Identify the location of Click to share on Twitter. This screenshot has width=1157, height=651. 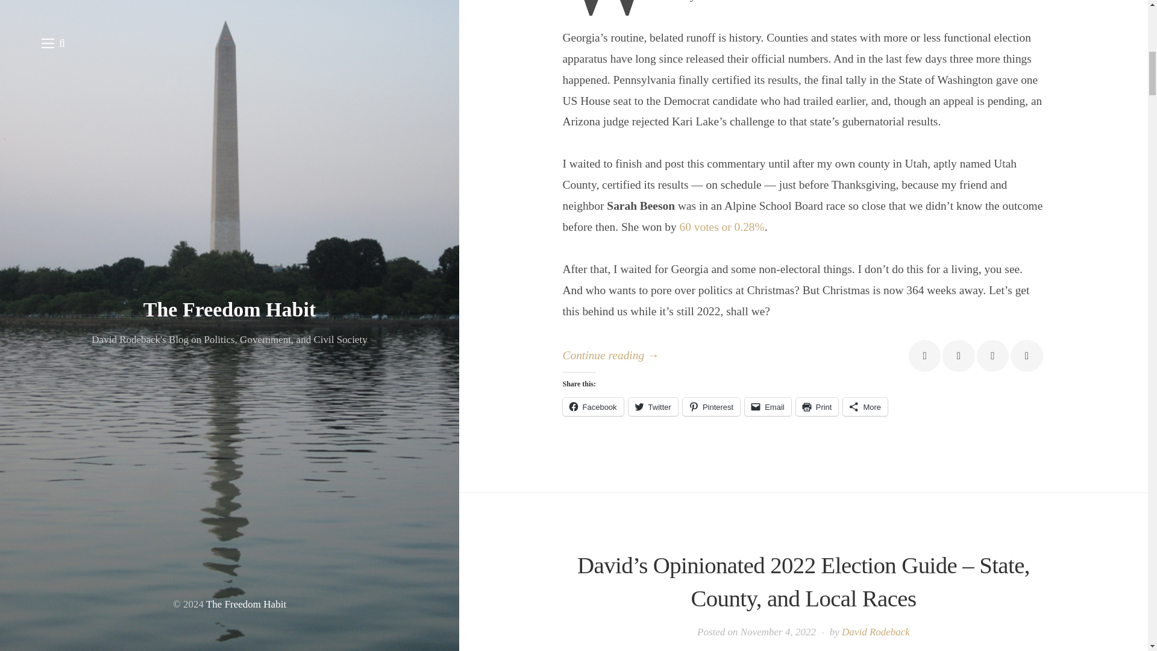
(653, 406).